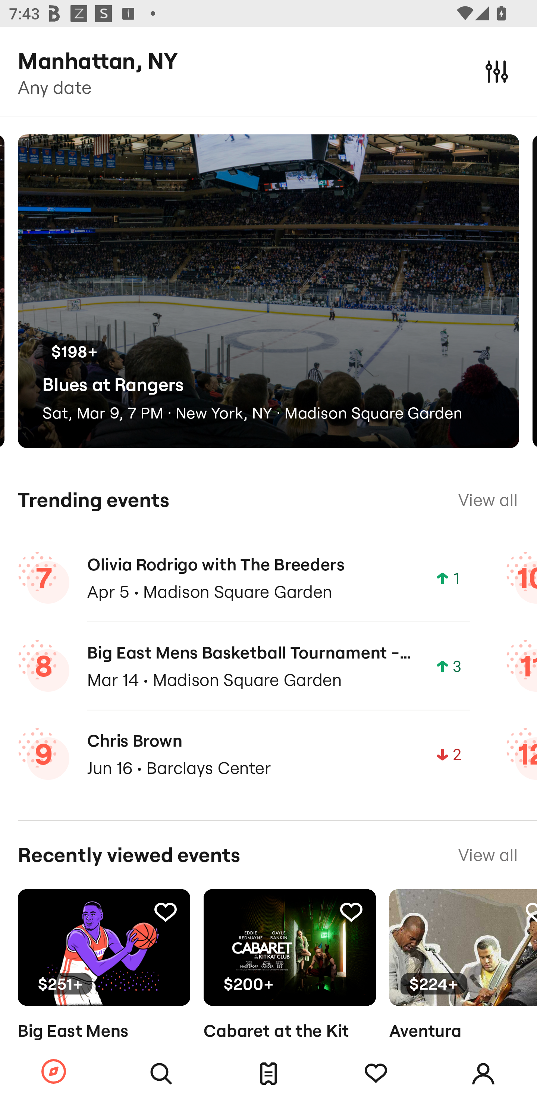  What do you see at coordinates (483, 1074) in the screenshot?
I see `Account` at bounding box center [483, 1074].